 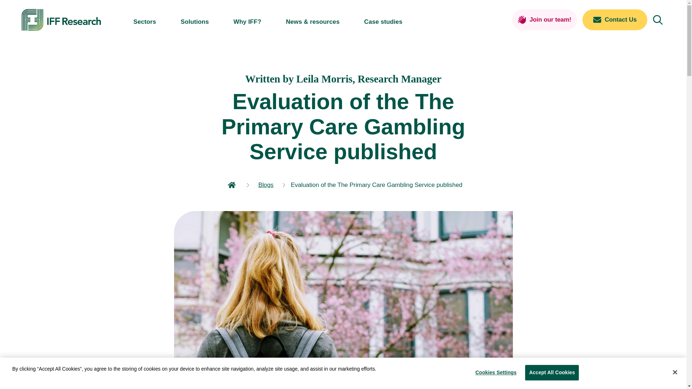 What do you see at coordinates (145, 22) in the screenshot?
I see `Sectors` at bounding box center [145, 22].